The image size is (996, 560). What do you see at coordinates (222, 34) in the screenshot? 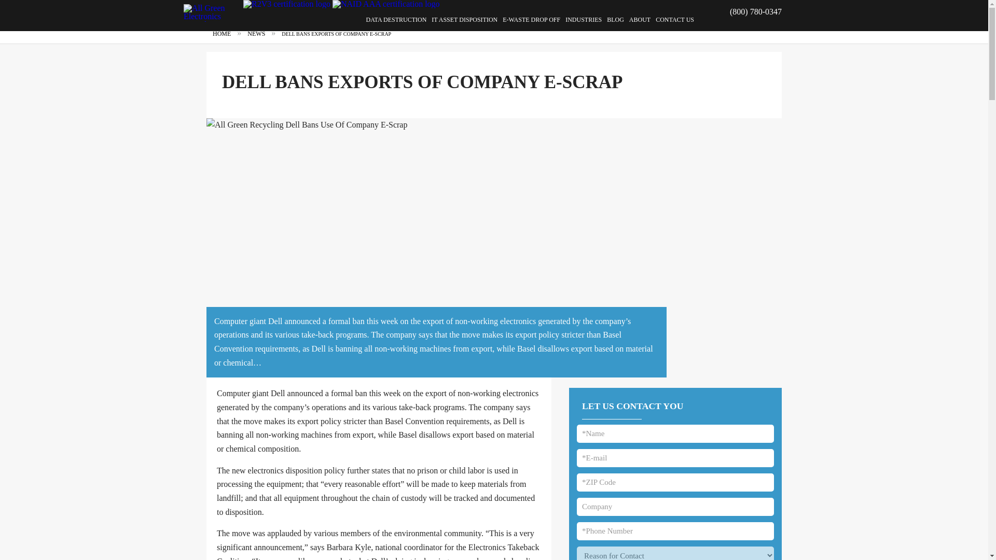
I see `HOME` at bounding box center [222, 34].